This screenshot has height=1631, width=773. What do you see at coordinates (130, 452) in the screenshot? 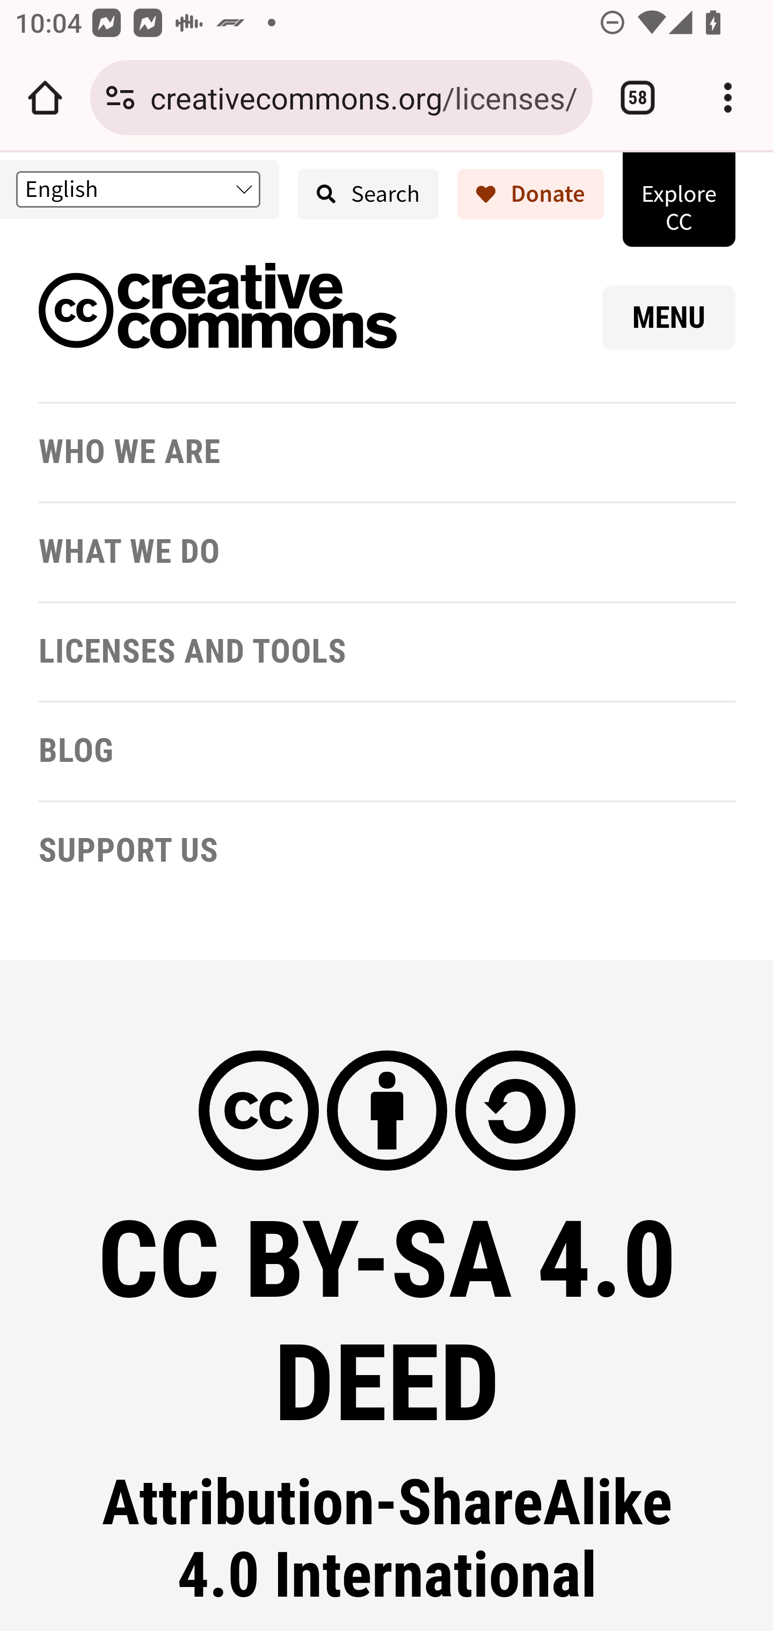
I see `WHO WE ARE` at bounding box center [130, 452].